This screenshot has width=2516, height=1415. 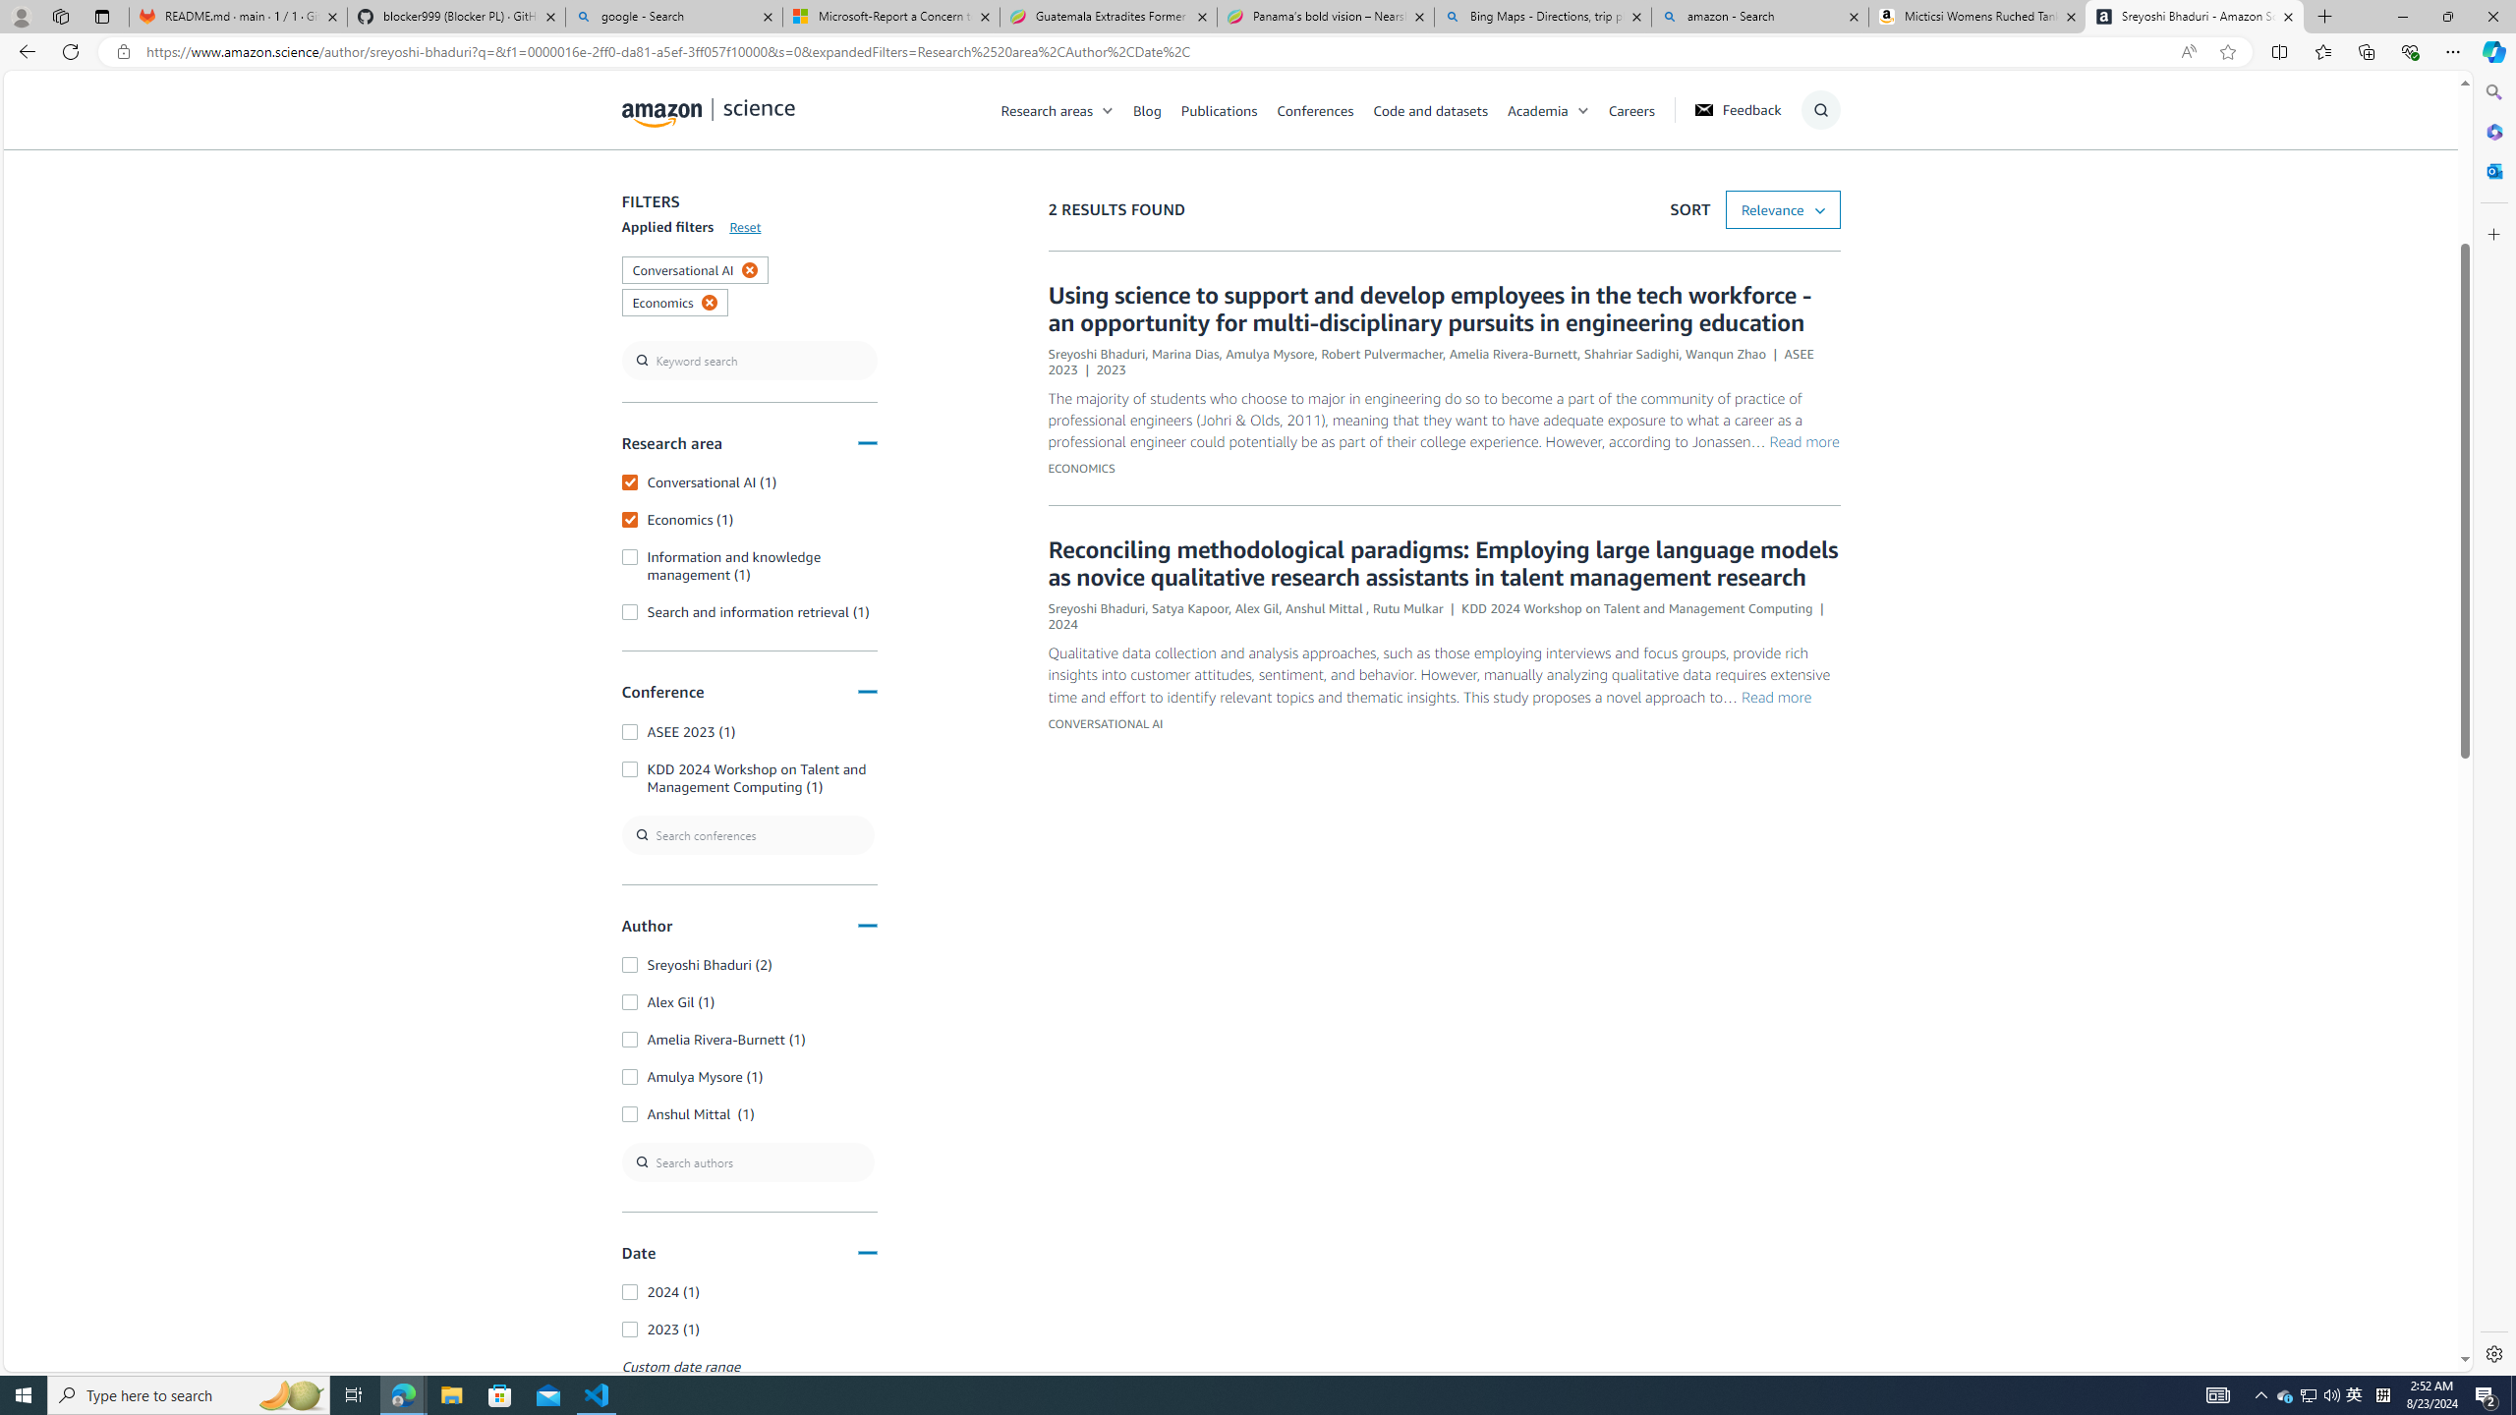 What do you see at coordinates (1776, 696) in the screenshot?
I see `Read more` at bounding box center [1776, 696].